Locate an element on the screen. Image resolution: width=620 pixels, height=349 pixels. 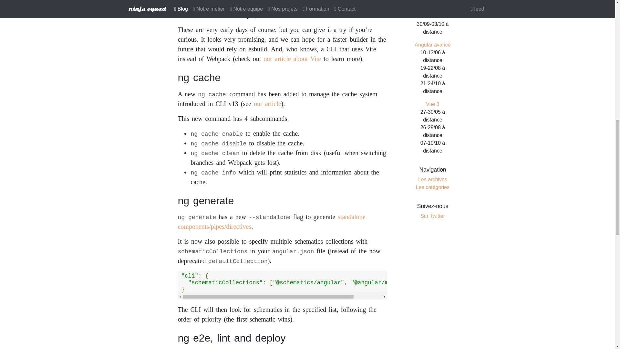
Ninja Squad sur Twitter is located at coordinates (433, 216).